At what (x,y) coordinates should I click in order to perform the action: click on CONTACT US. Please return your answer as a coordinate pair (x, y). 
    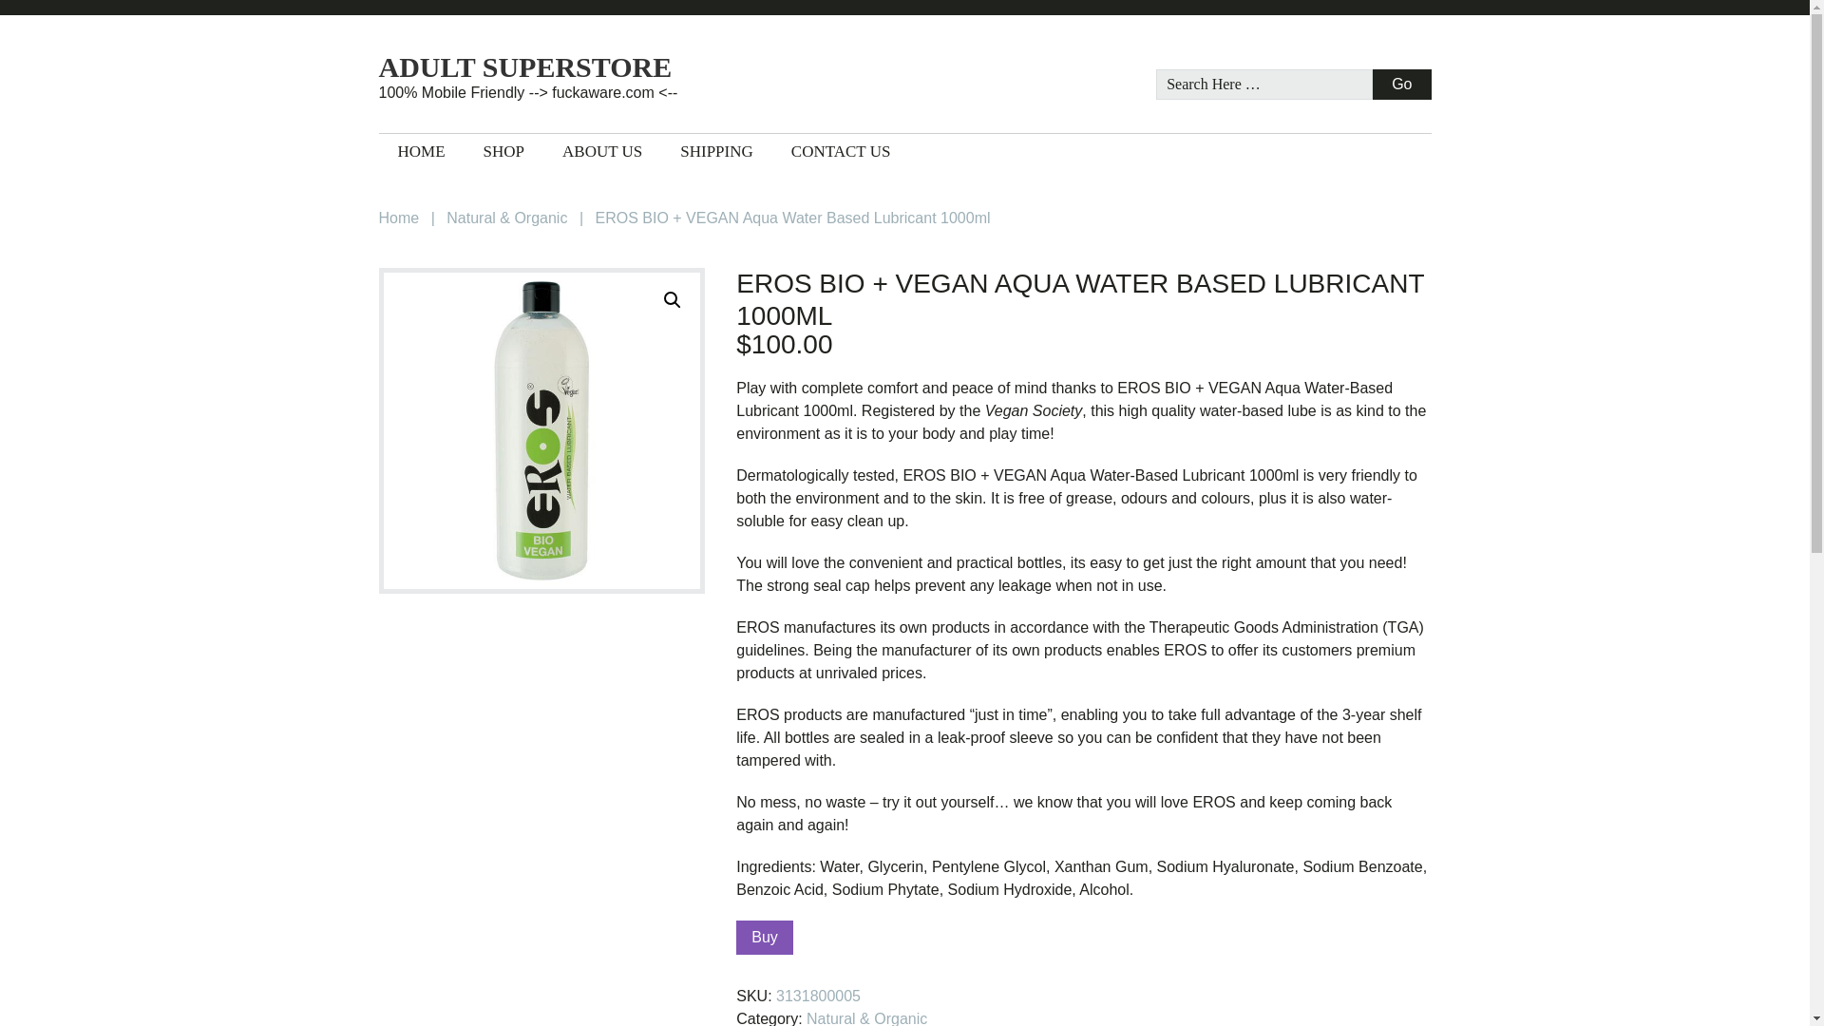
    Looking at the image, I should click on (841, 152).